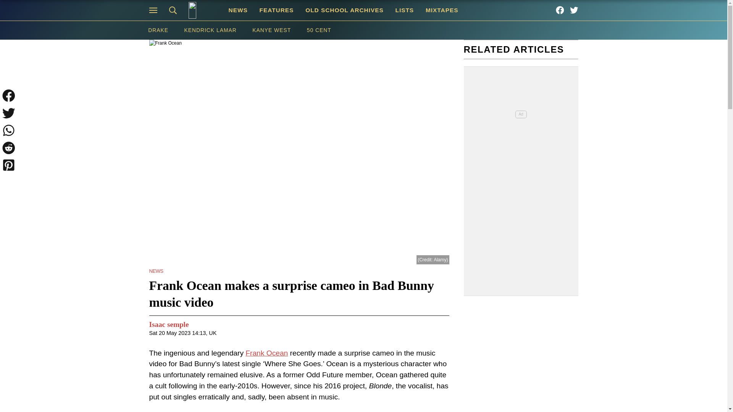 The width and height of the screenshot is (733, 412). I want to click on KANYE WEST, so click(271, 30).